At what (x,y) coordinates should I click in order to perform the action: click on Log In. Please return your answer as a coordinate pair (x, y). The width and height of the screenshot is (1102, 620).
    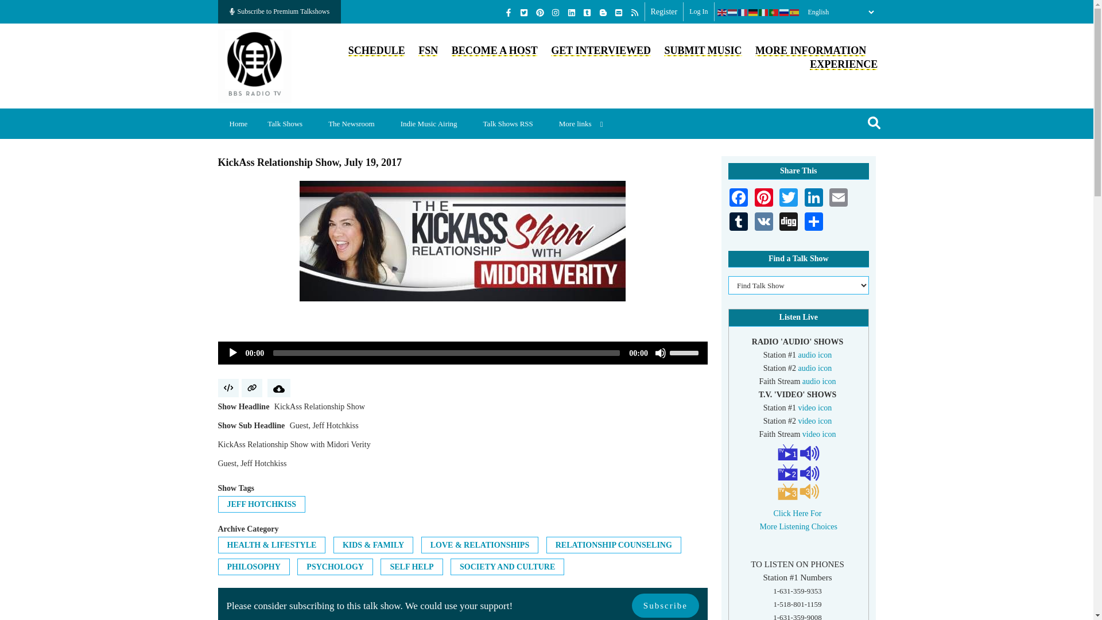
    Looking at the image, I should click on (698, 11).